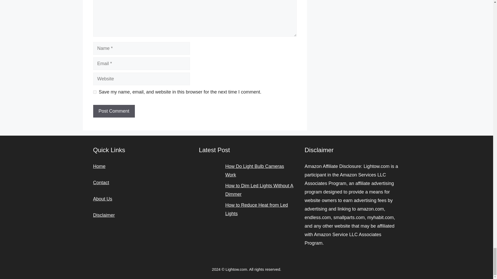  I want to click on About Us, so click(103, 199).